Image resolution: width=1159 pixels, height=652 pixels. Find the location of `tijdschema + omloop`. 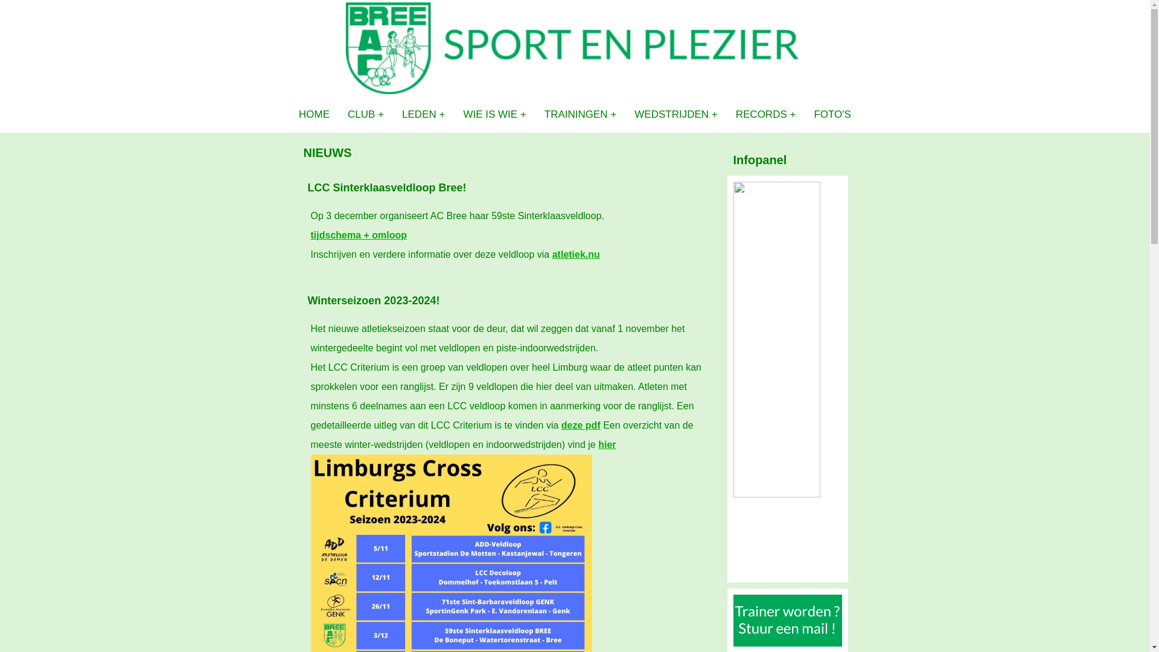

tijdschema + omloop is located at coordinates (359, 235).